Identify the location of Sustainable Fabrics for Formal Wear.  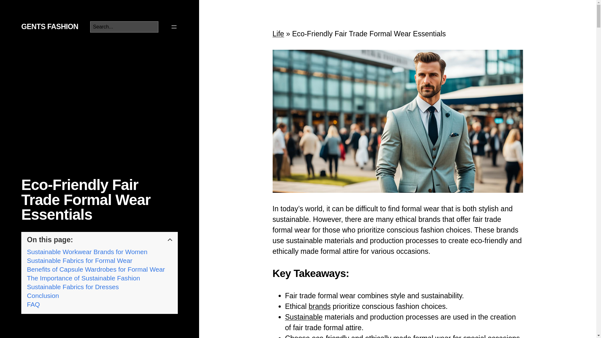
(80, 260).